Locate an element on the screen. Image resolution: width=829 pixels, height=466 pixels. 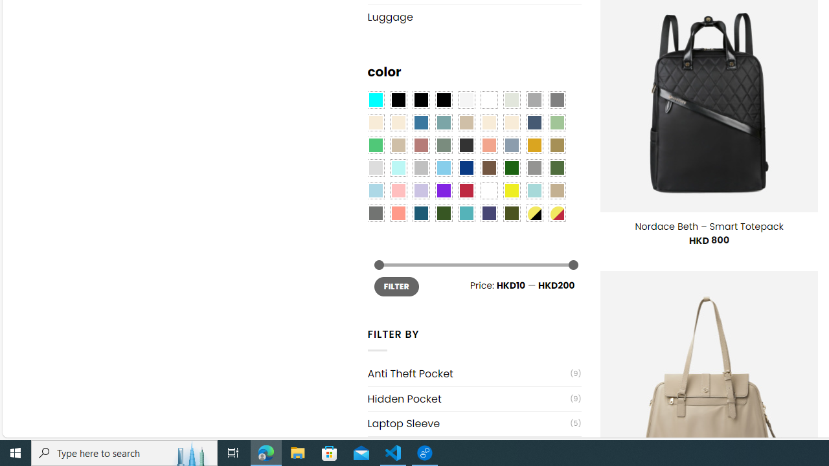
Dark Gray is located at coordinates (534, 100).